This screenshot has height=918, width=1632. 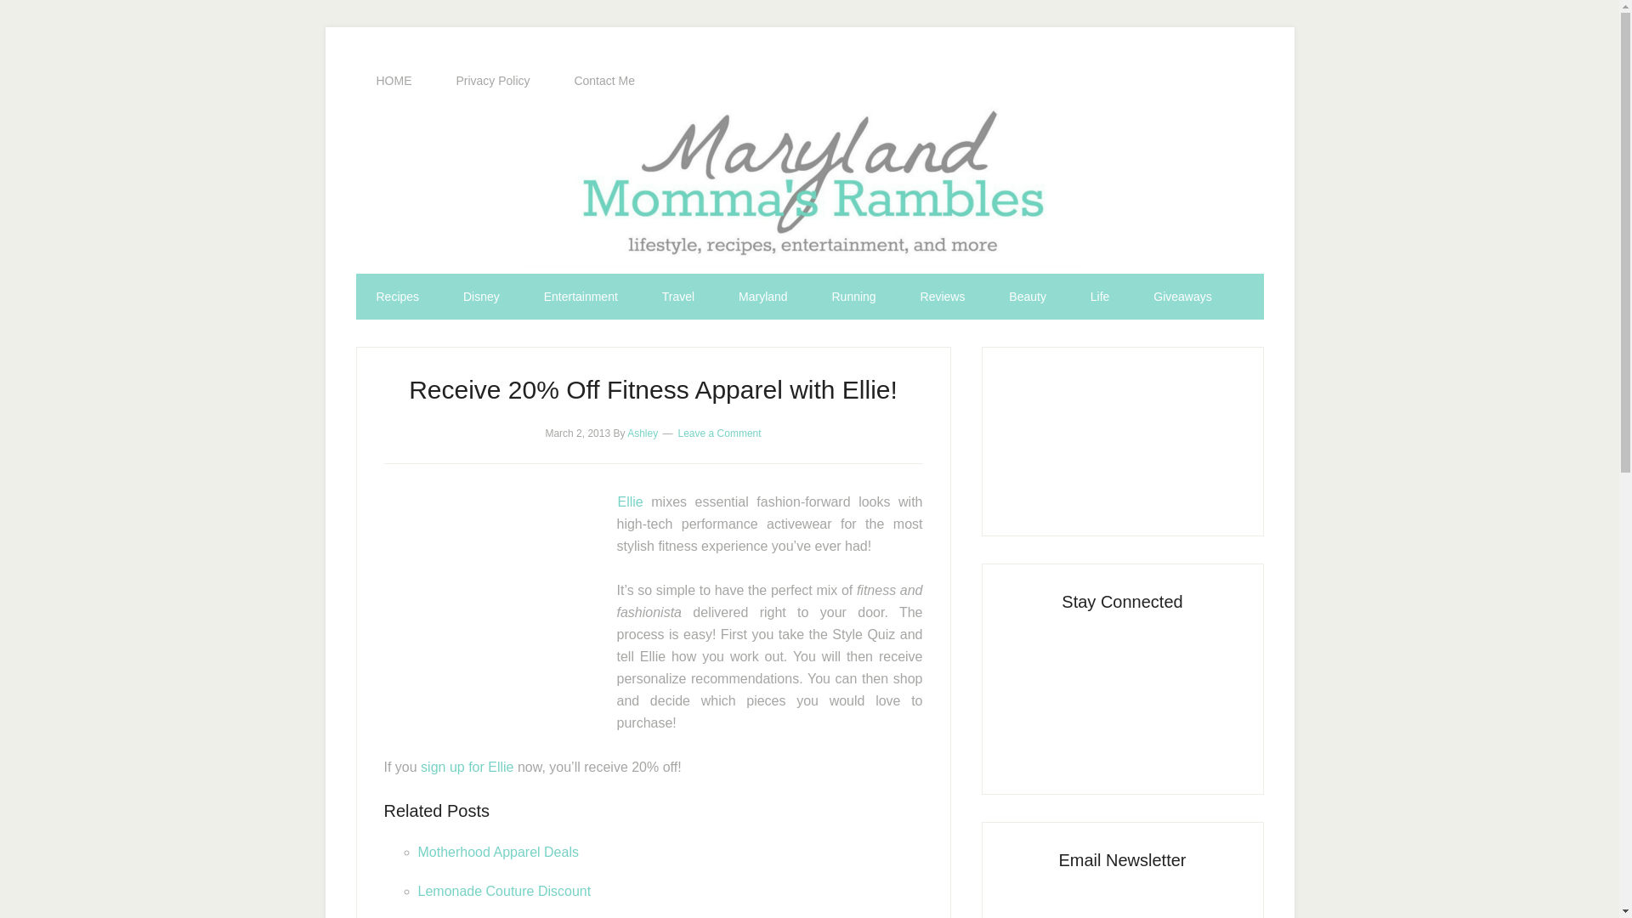 What do you see at coordinates (1181, 296) in the screenshot?
I see `Giveaways` at bounding box center [1181, 296].